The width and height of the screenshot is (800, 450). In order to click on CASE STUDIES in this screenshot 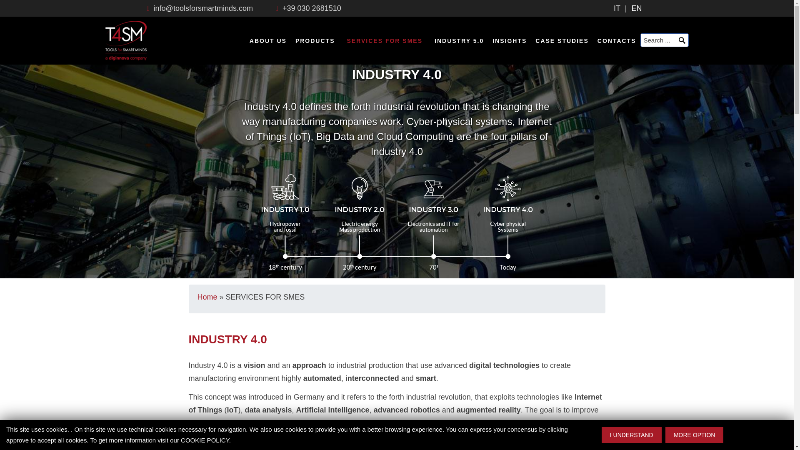, I will do `click(562, 30)`.